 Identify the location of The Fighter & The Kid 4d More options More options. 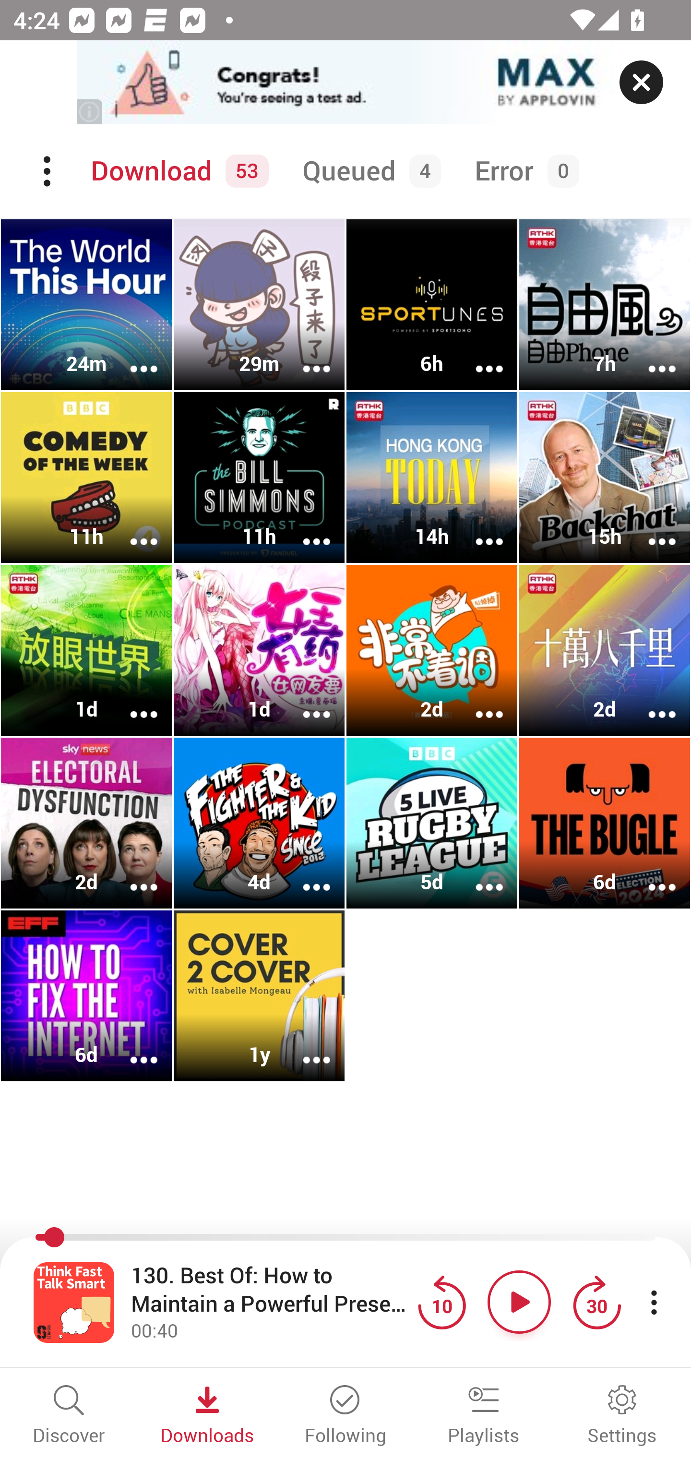
(259, 823).